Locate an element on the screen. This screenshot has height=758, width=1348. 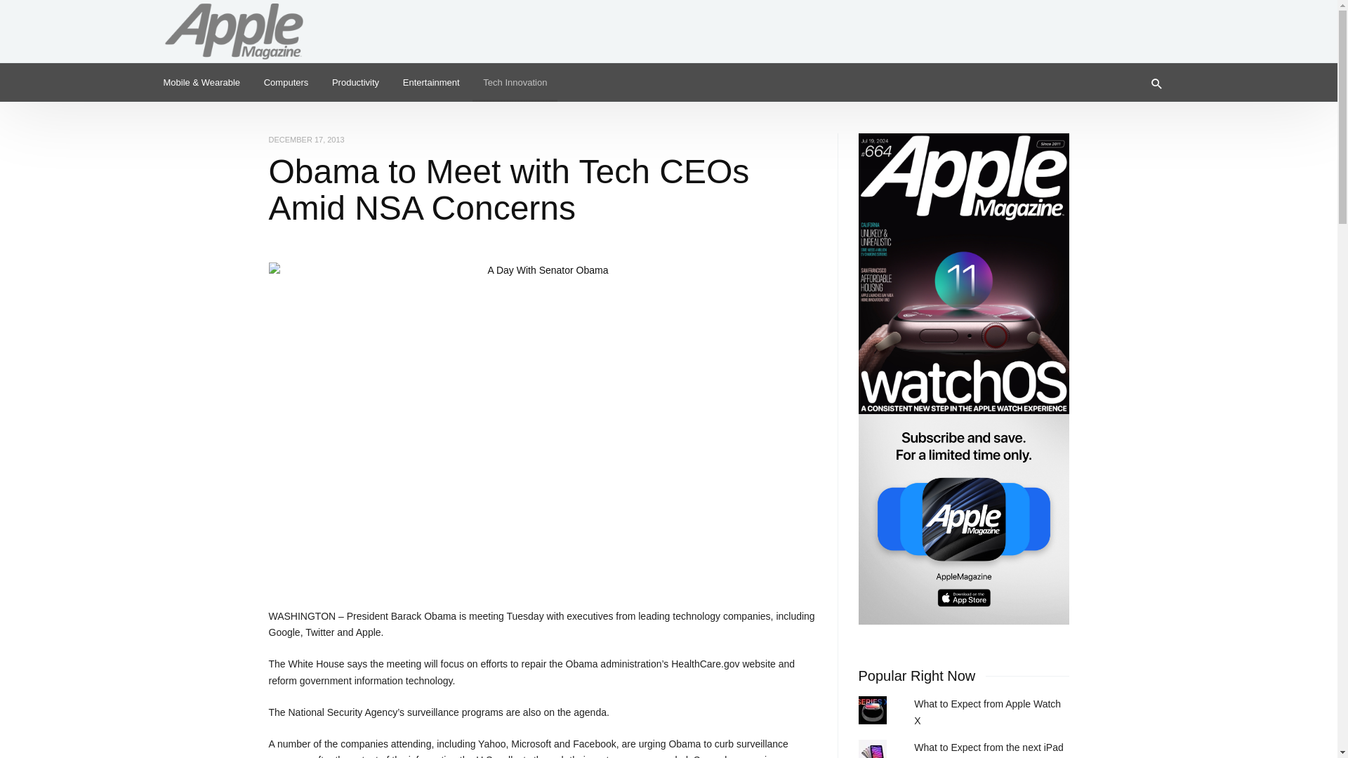
Productivity is located at coordinates (355, 81).